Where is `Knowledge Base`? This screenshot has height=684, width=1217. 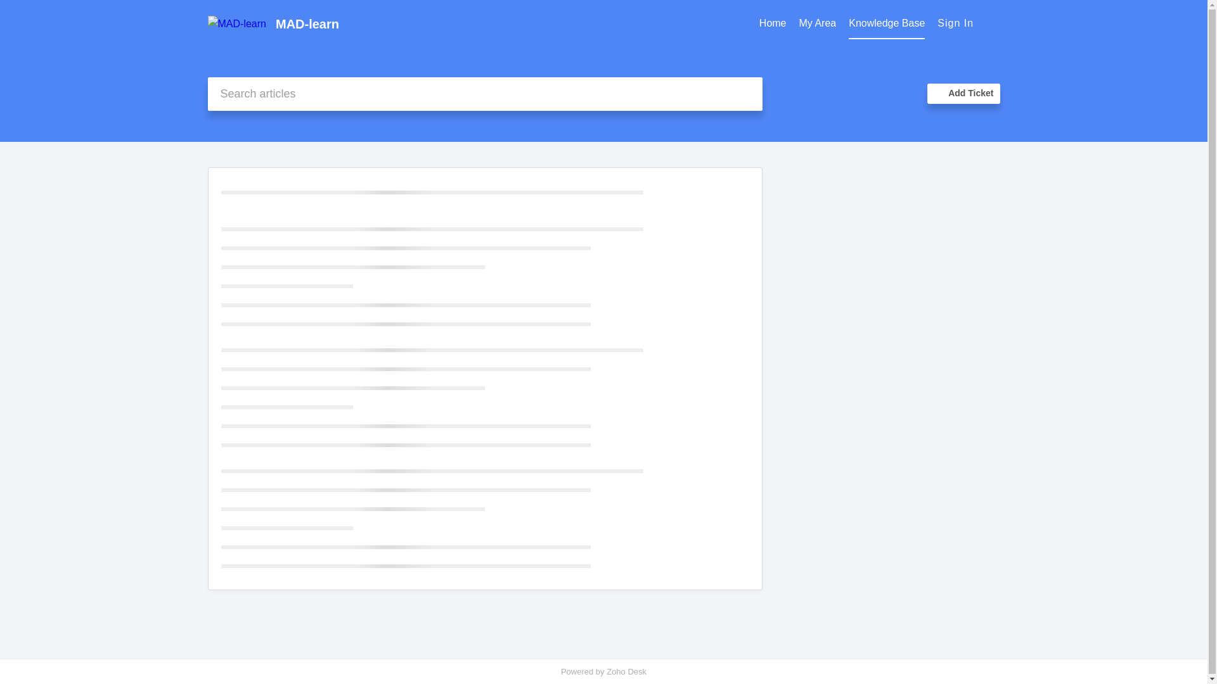 Knowledge Base is located at coordinates (886, 24).